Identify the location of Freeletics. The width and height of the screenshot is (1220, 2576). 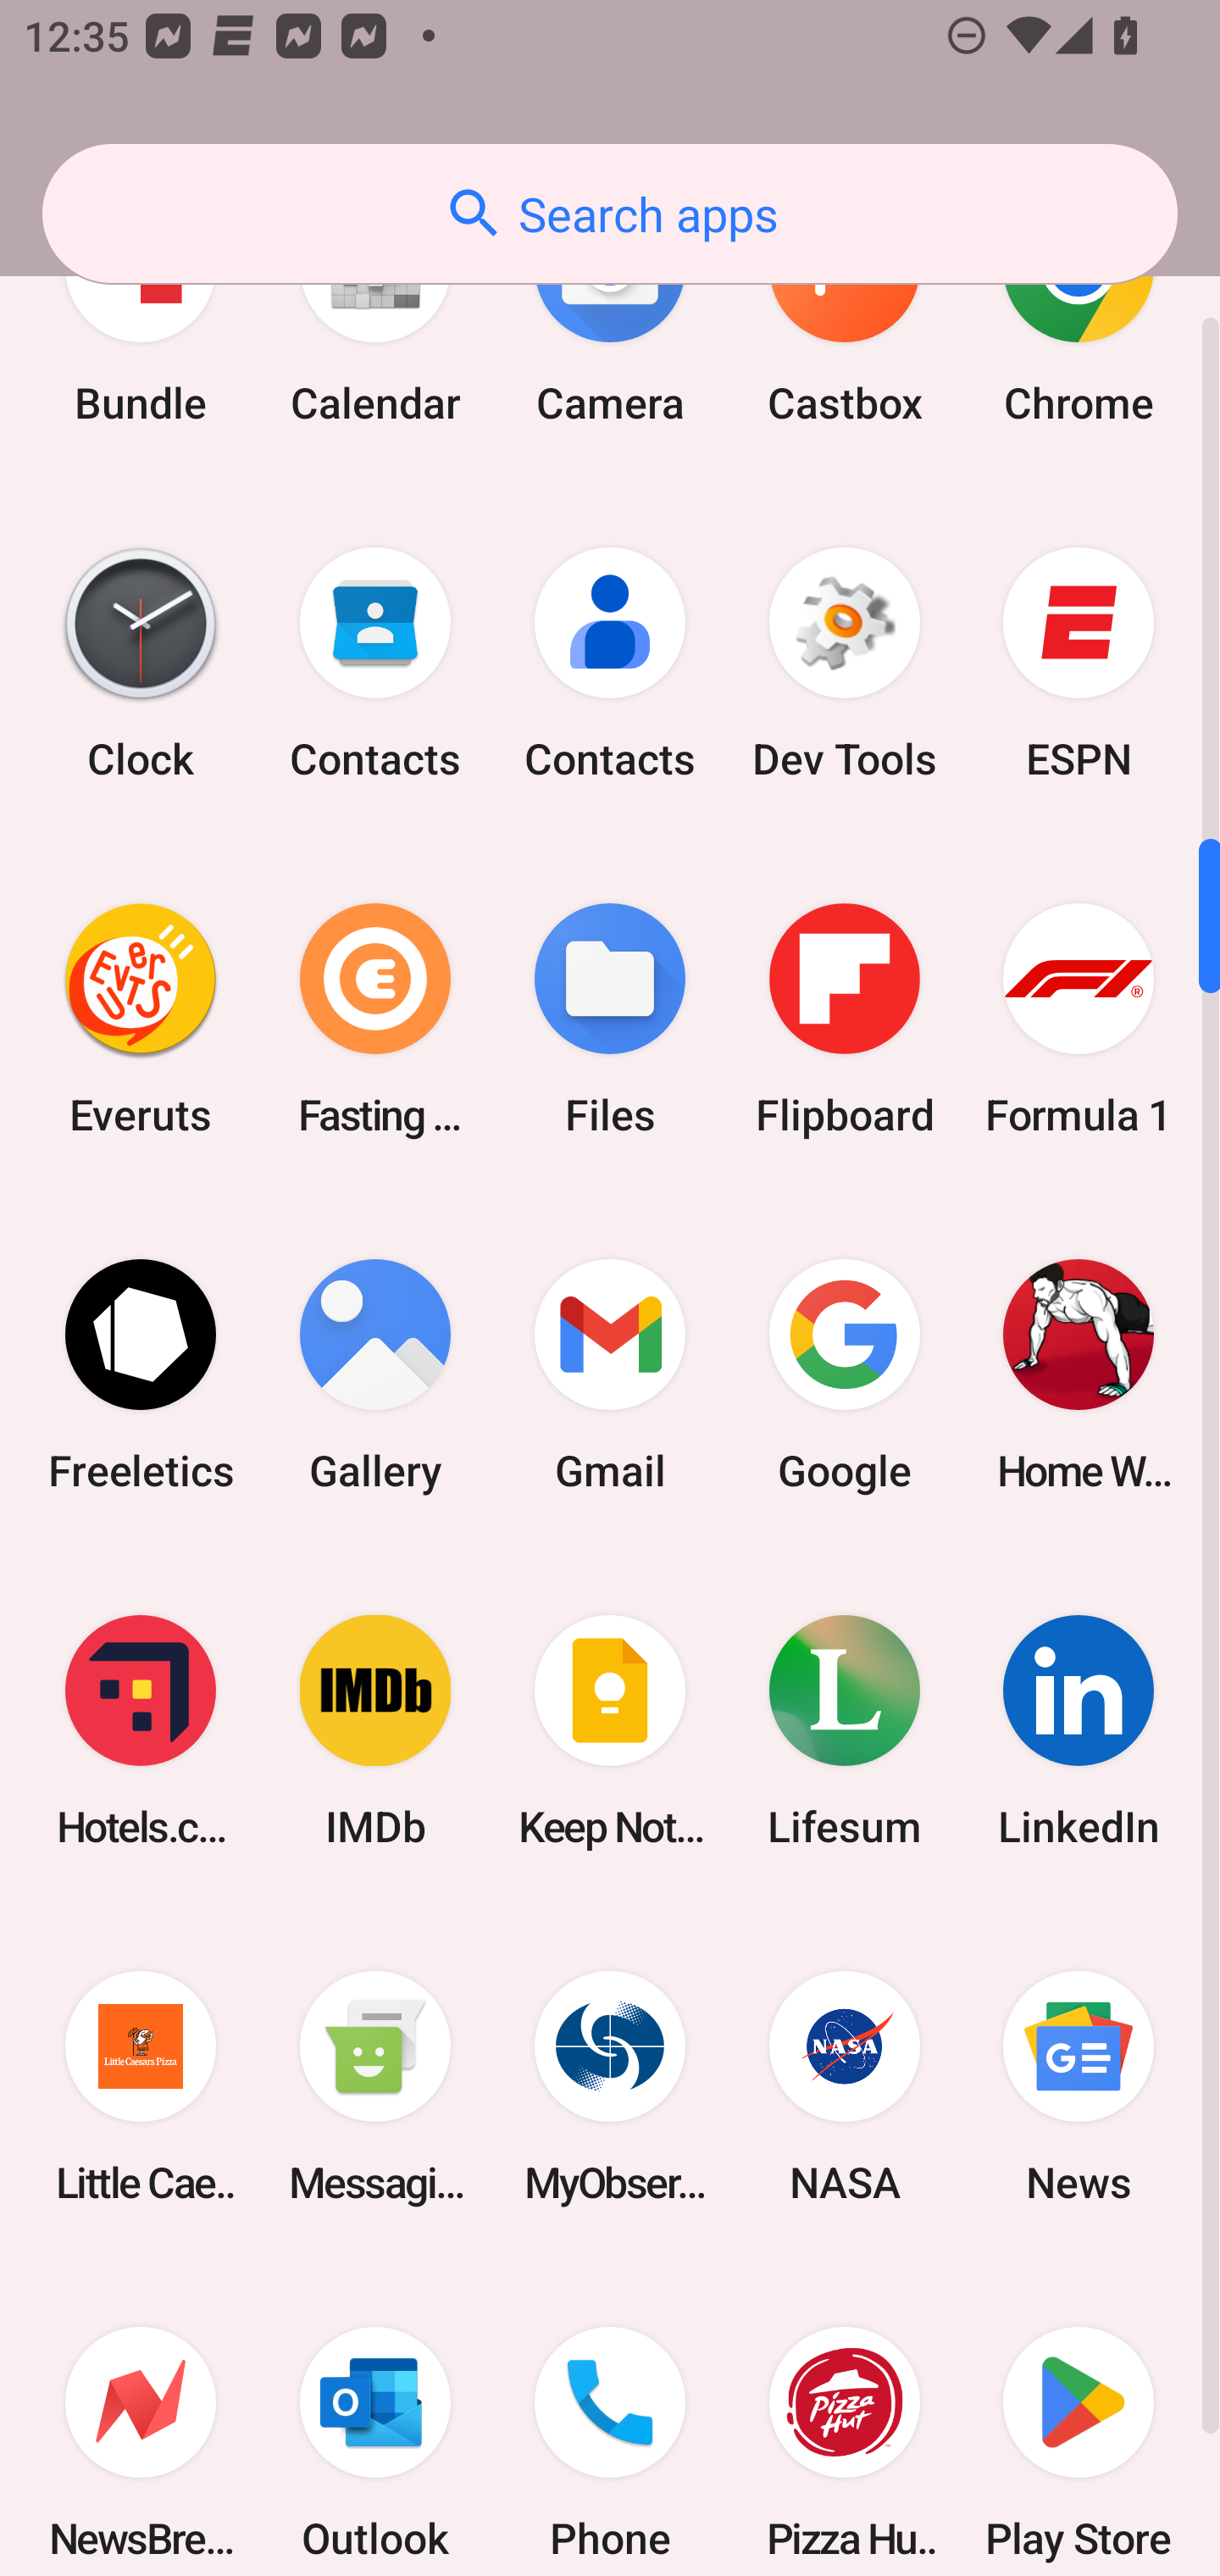
(141, 1375).